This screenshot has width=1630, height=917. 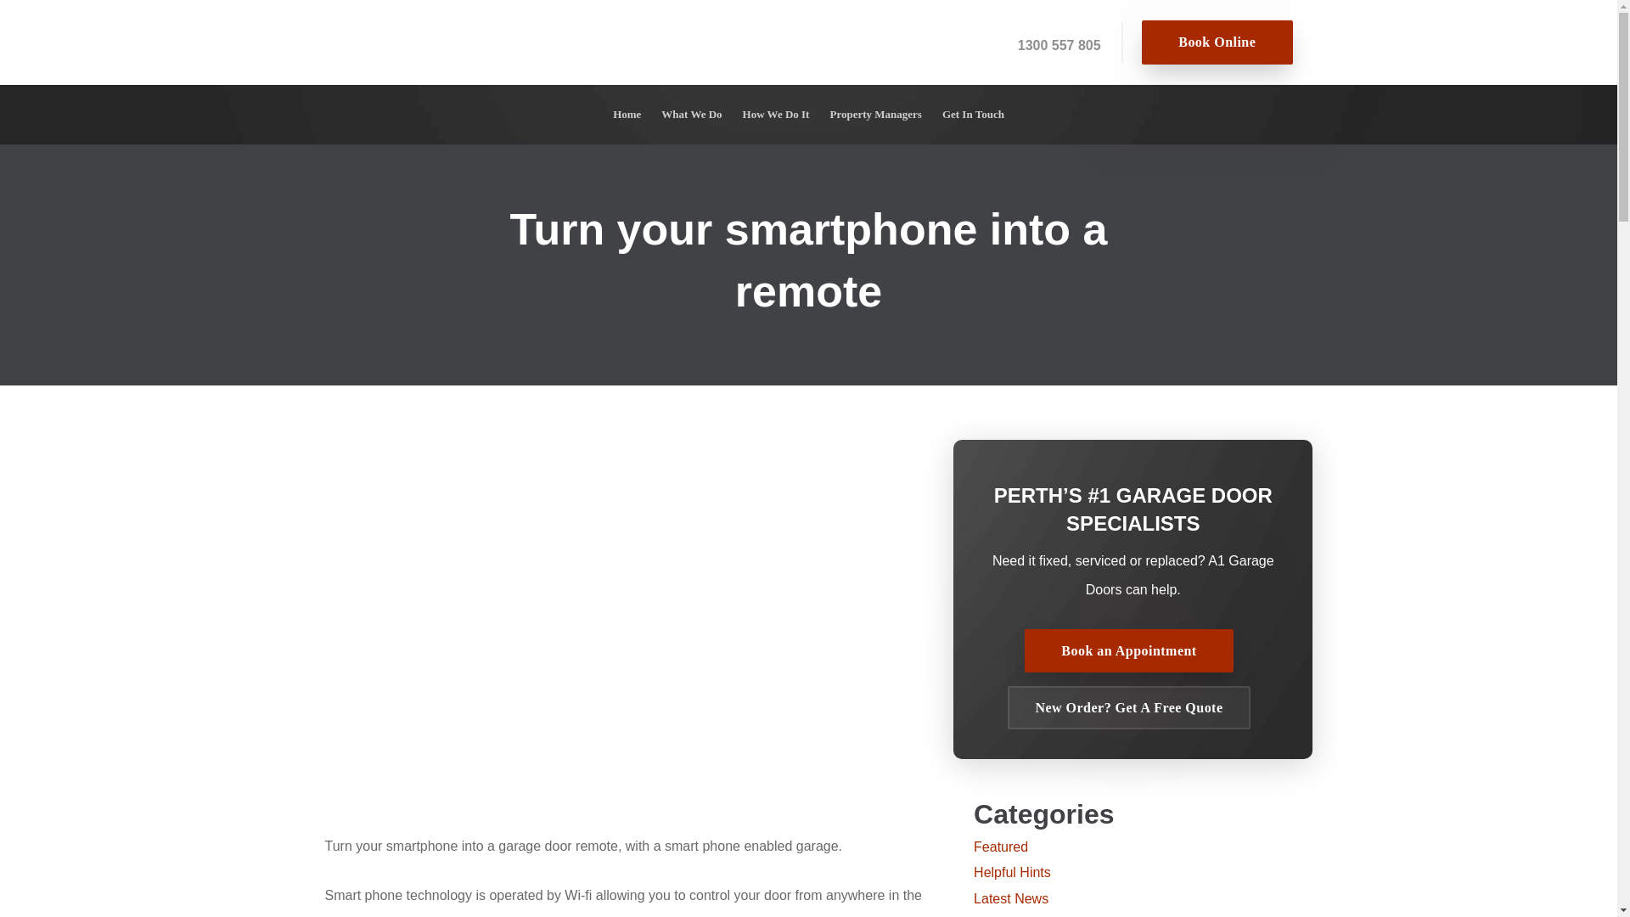 What do you see at coordinates (691, 114) in the screenshot?
I see `What We Do` at bounding box center [691, 114].